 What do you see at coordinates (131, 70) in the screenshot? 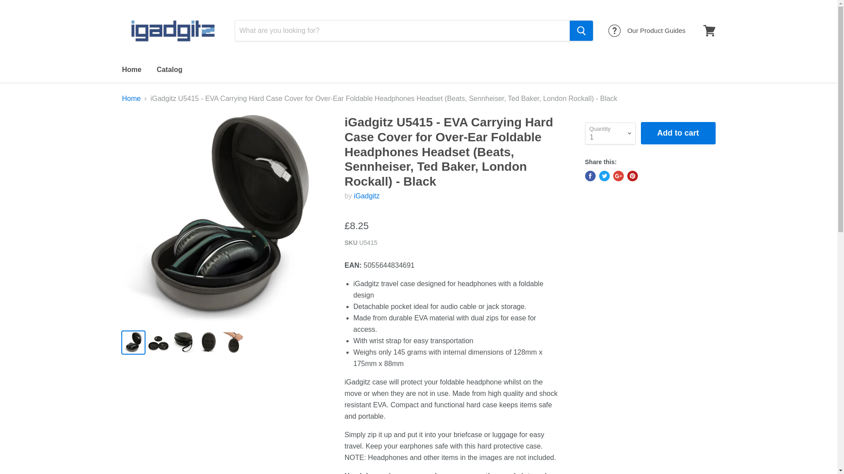
I see `Home` at bounding box center [131, 70].